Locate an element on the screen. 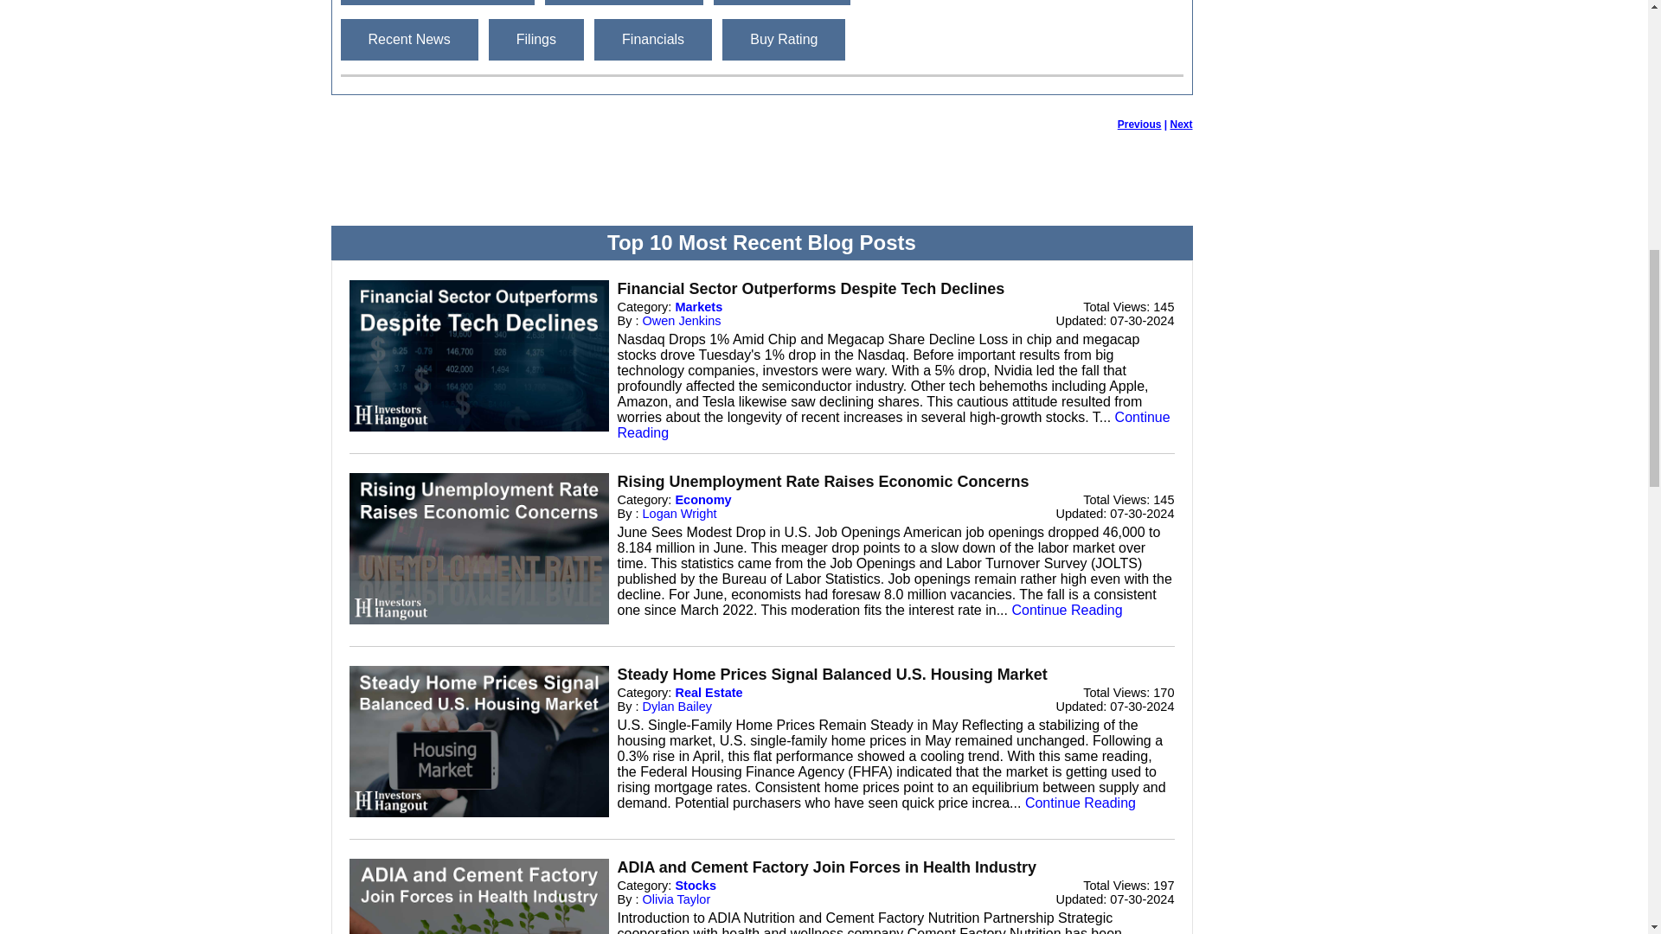  CYDY Stock Recent News is located at coordinates (408, 40).